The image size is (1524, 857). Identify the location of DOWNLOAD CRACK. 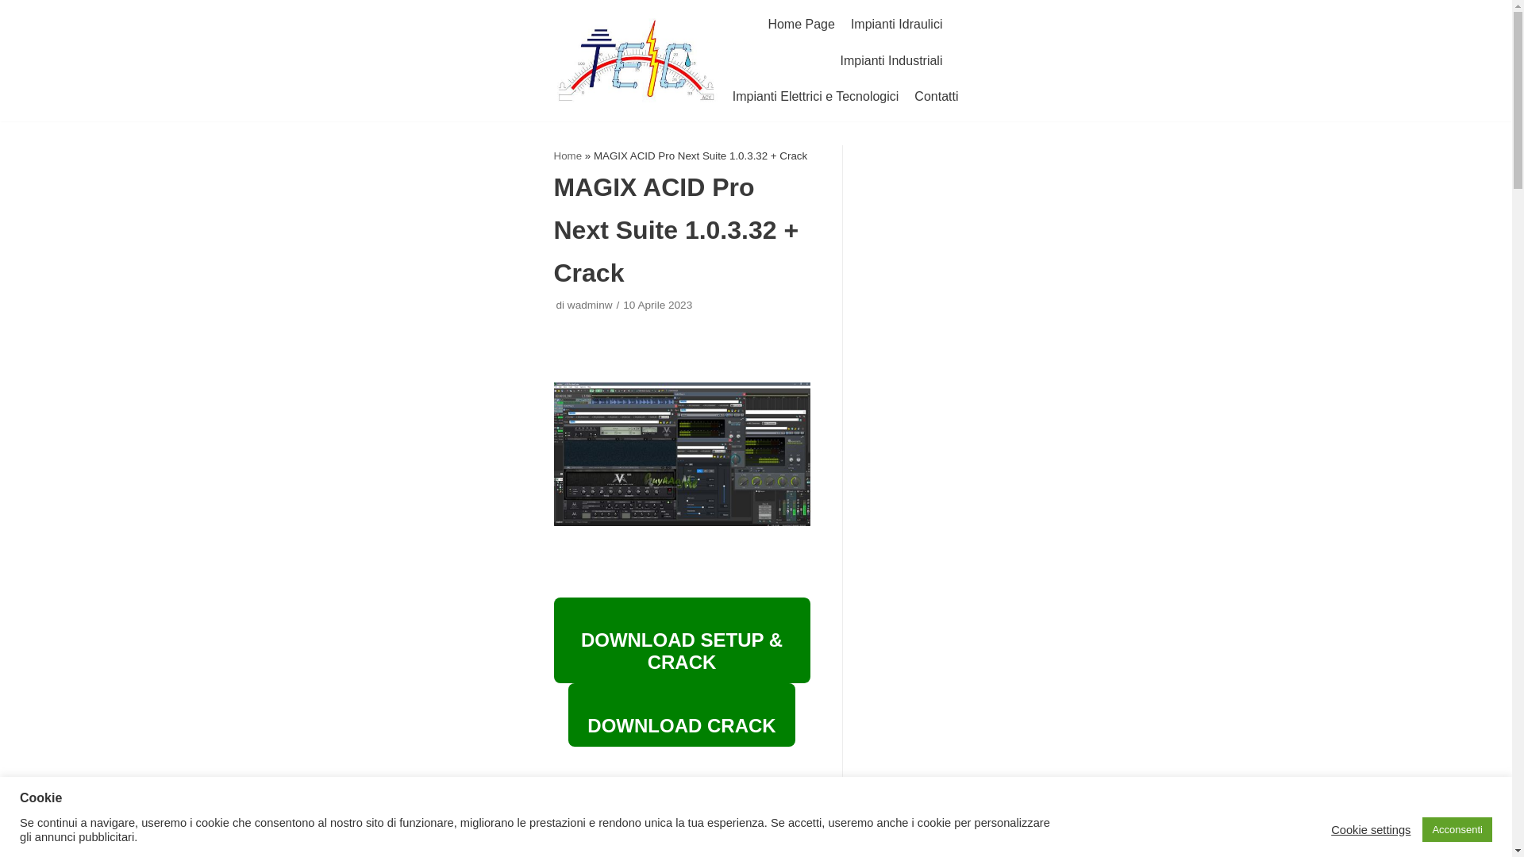
(681, 714).